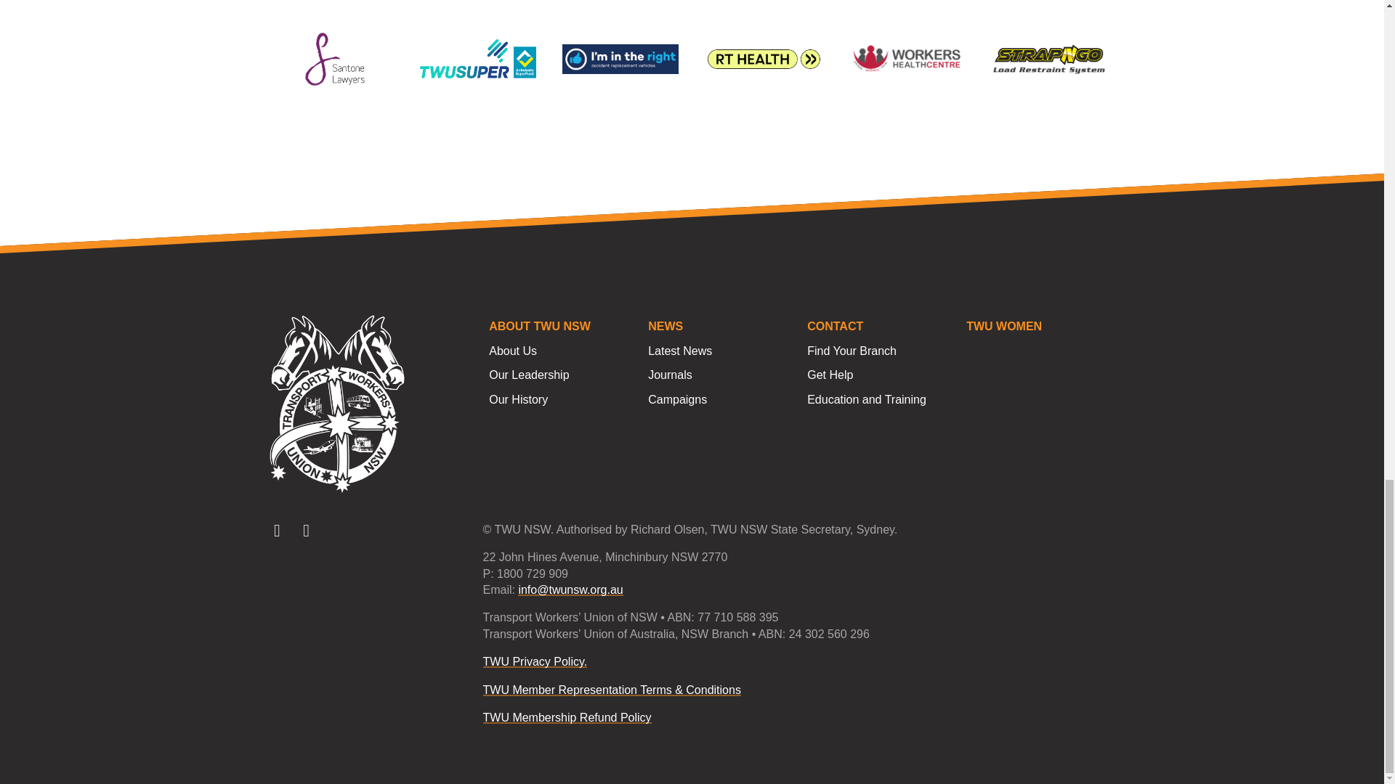 The height and width of the screenshot is (784, 1395). What do you see at coordinates (562, 327) in the screenshot?
I see `ABOUT TWU NSW` at bounding box center [562, 327].